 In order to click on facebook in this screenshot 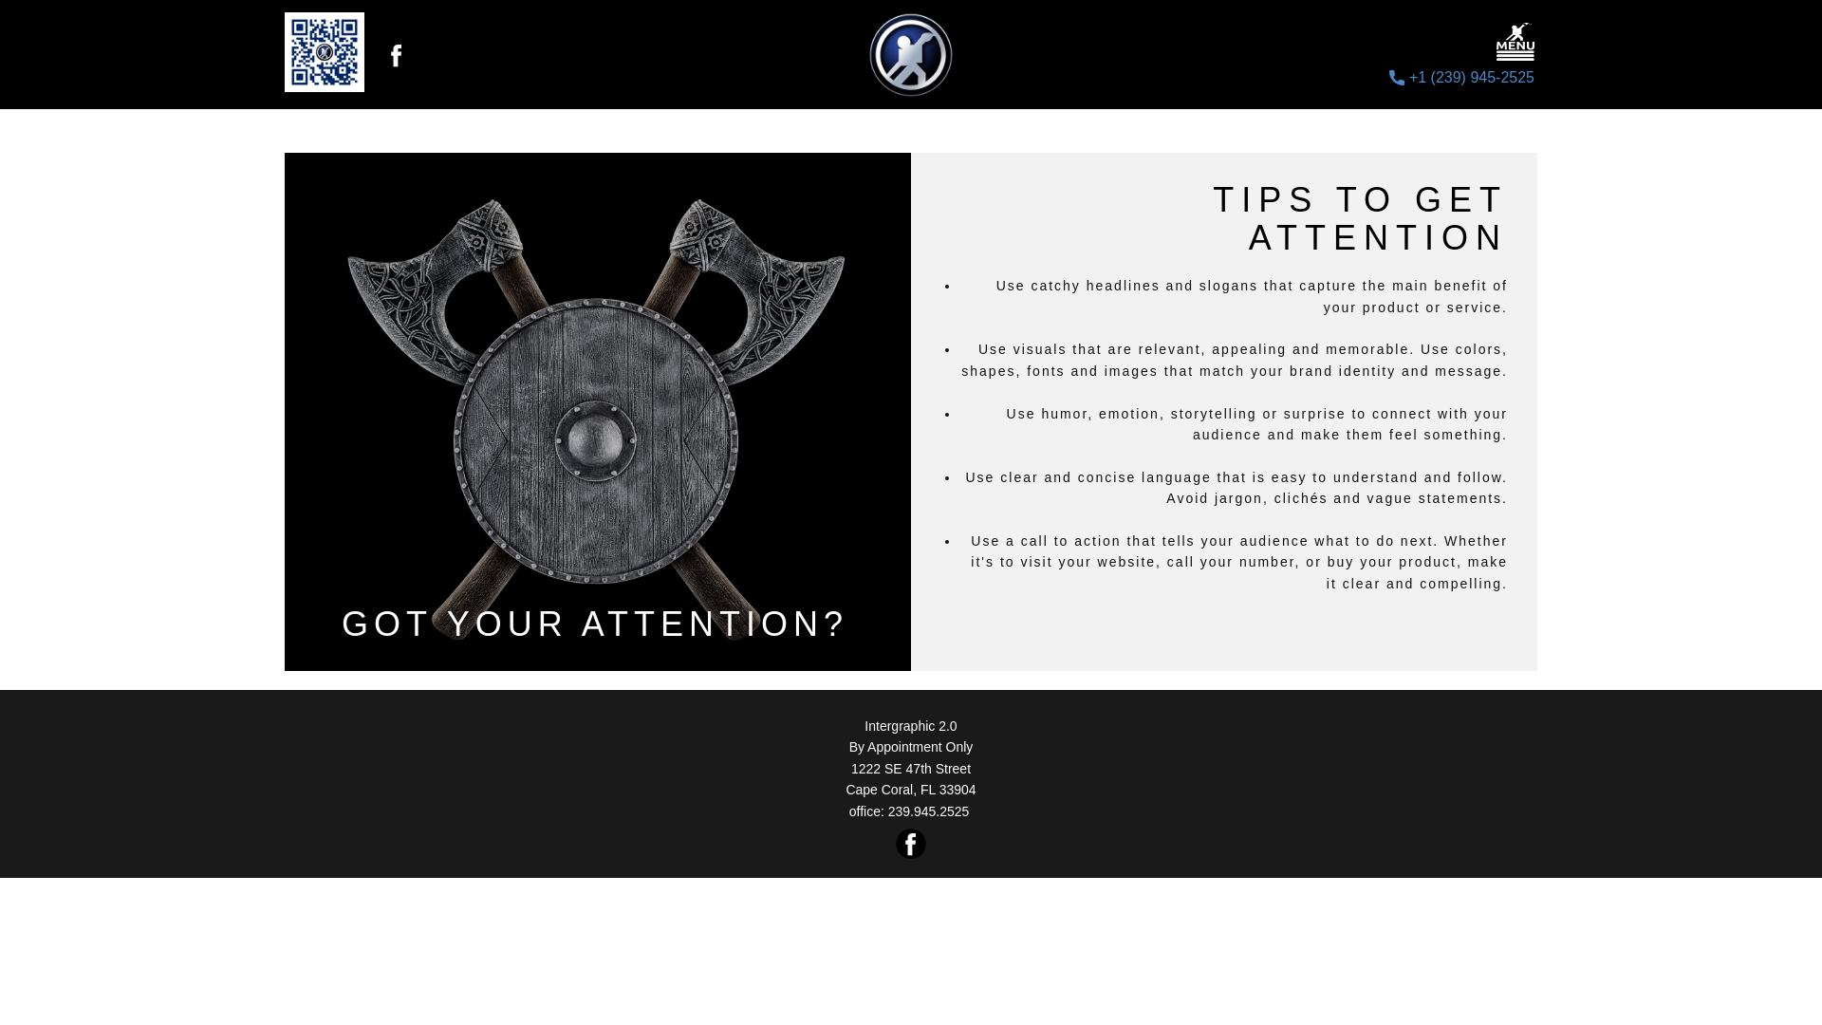, I will do `click(396, 55)`.